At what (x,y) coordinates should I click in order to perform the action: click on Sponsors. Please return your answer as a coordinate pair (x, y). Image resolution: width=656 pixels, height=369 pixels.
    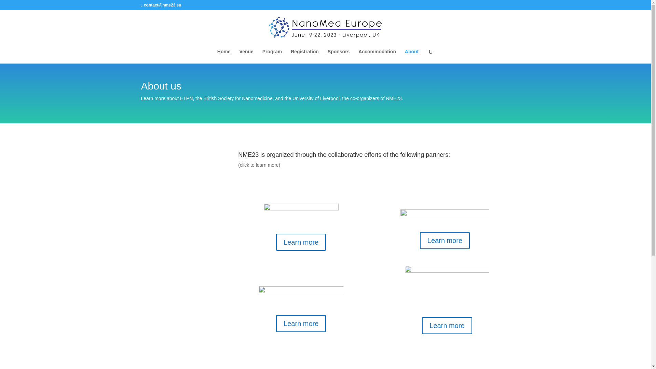
    Looking at the image, I should click on (338, 56).